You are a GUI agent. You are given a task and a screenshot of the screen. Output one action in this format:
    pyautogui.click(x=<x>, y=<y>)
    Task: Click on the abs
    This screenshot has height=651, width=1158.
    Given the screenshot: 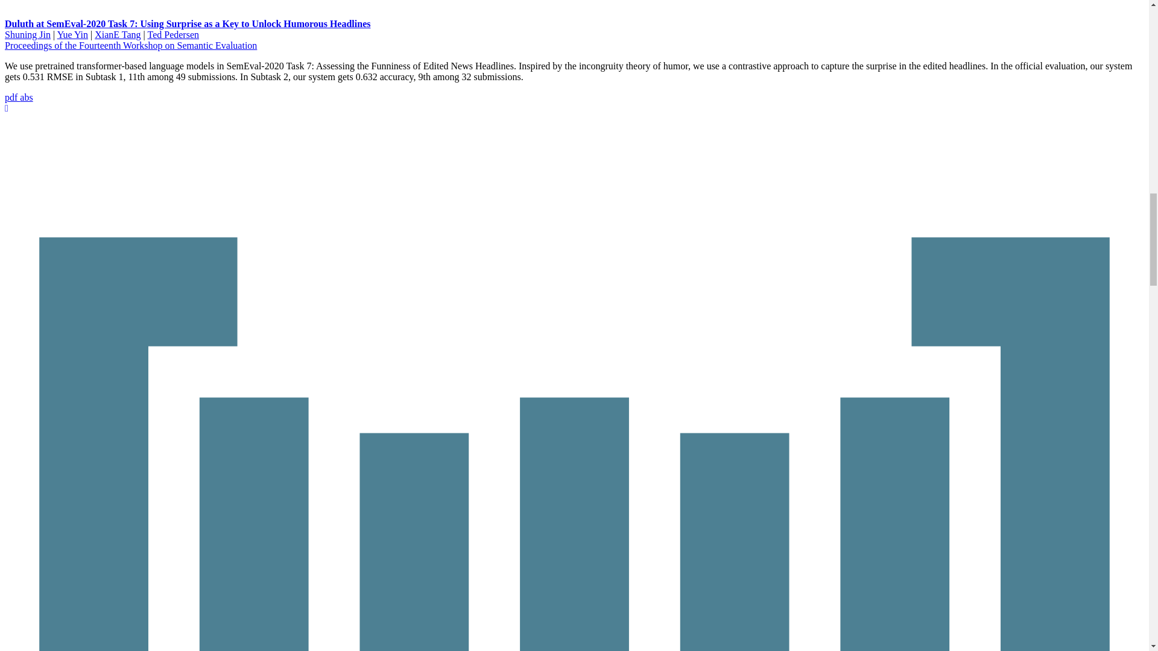 What is the action you would take?
    pyautogui.click(x=25, y=97)
    